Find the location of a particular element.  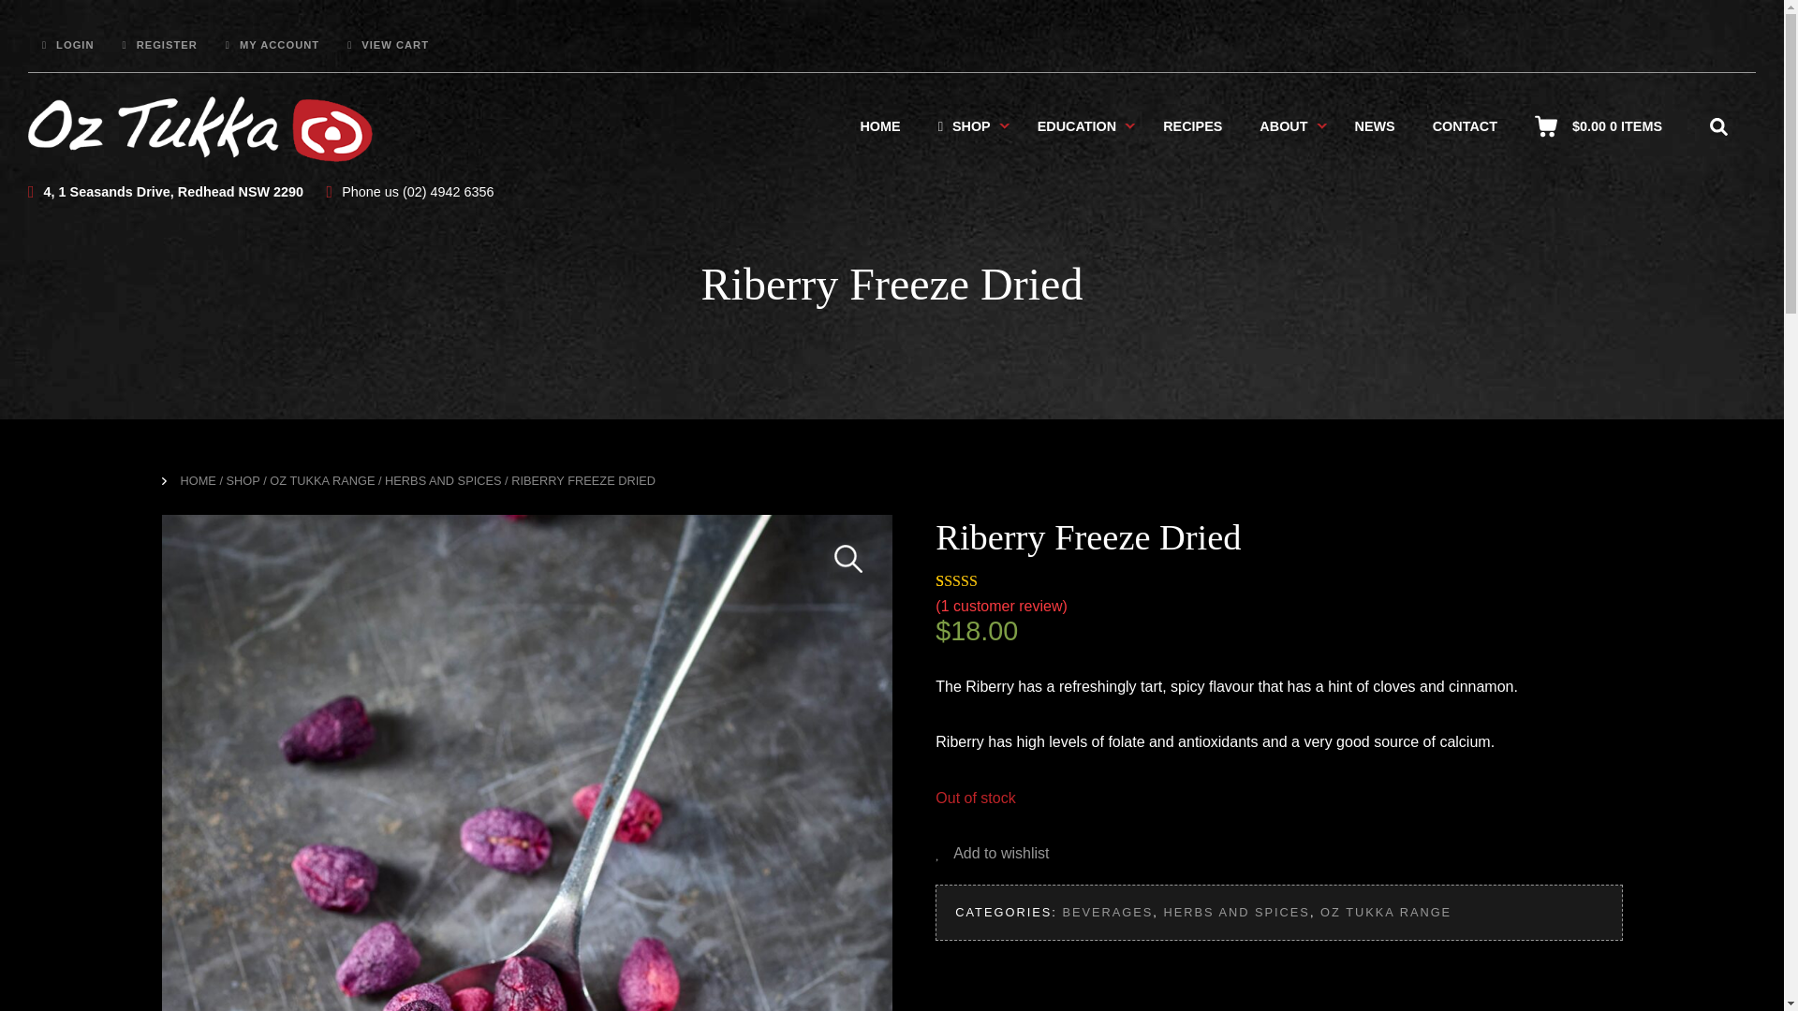

View your shopping cart is located at coordinates (1616, 125).